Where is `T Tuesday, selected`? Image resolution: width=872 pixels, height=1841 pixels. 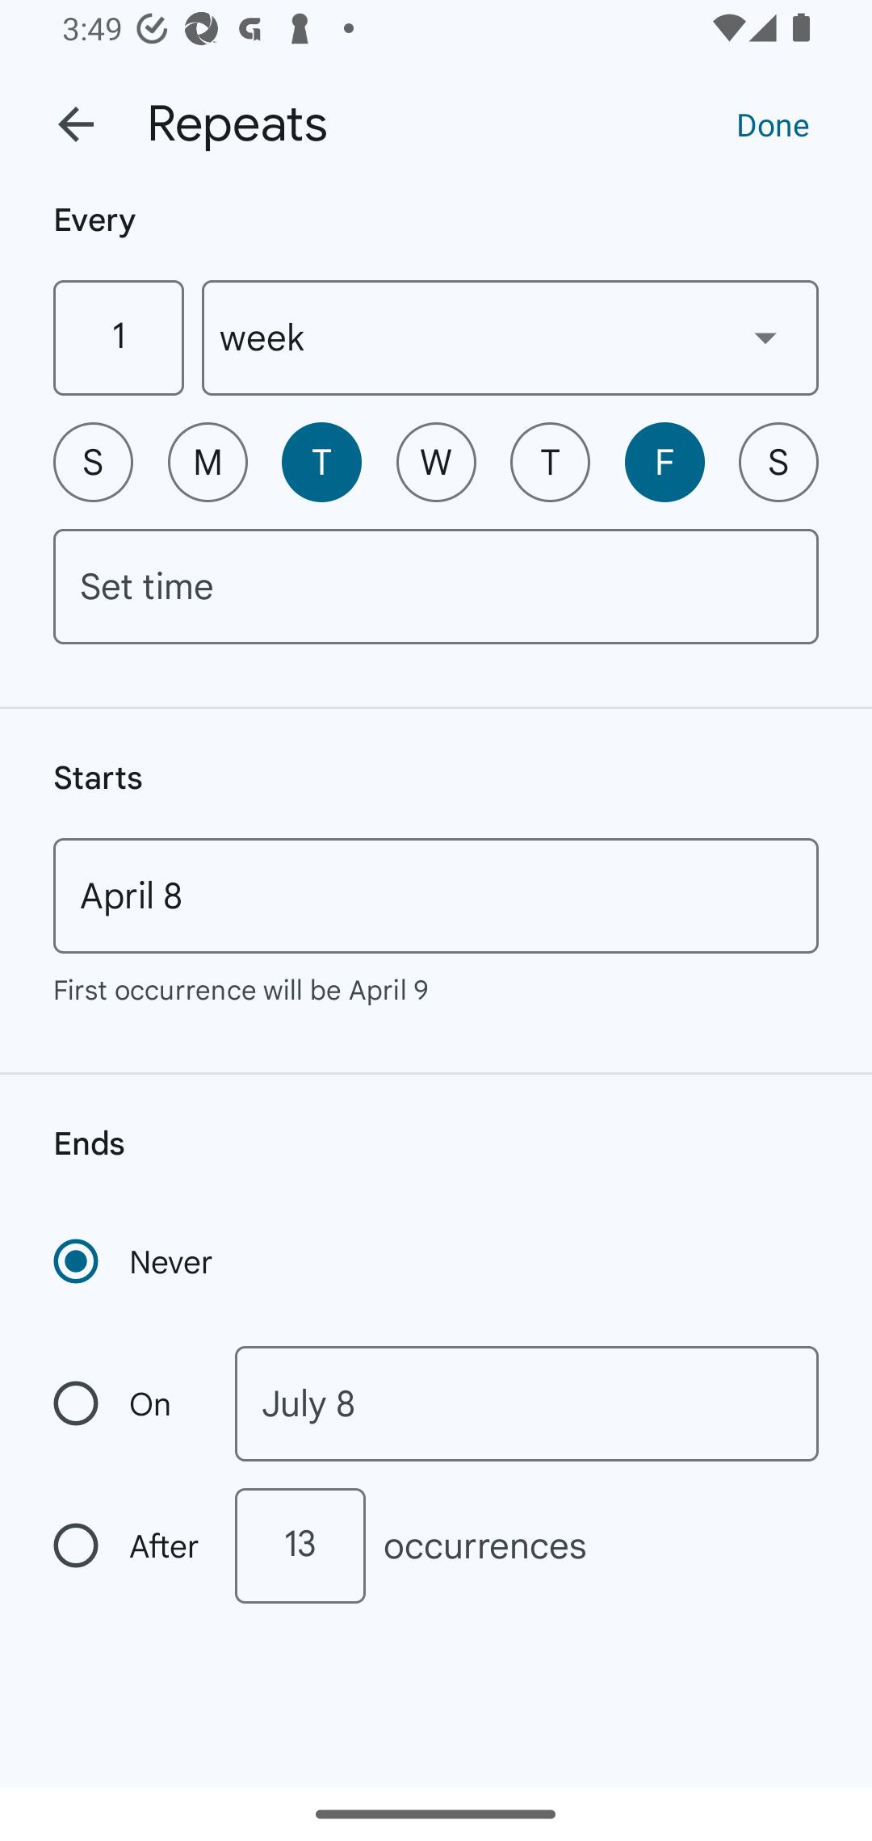 T Tuesday, selected is located at coordinates (321, 462).